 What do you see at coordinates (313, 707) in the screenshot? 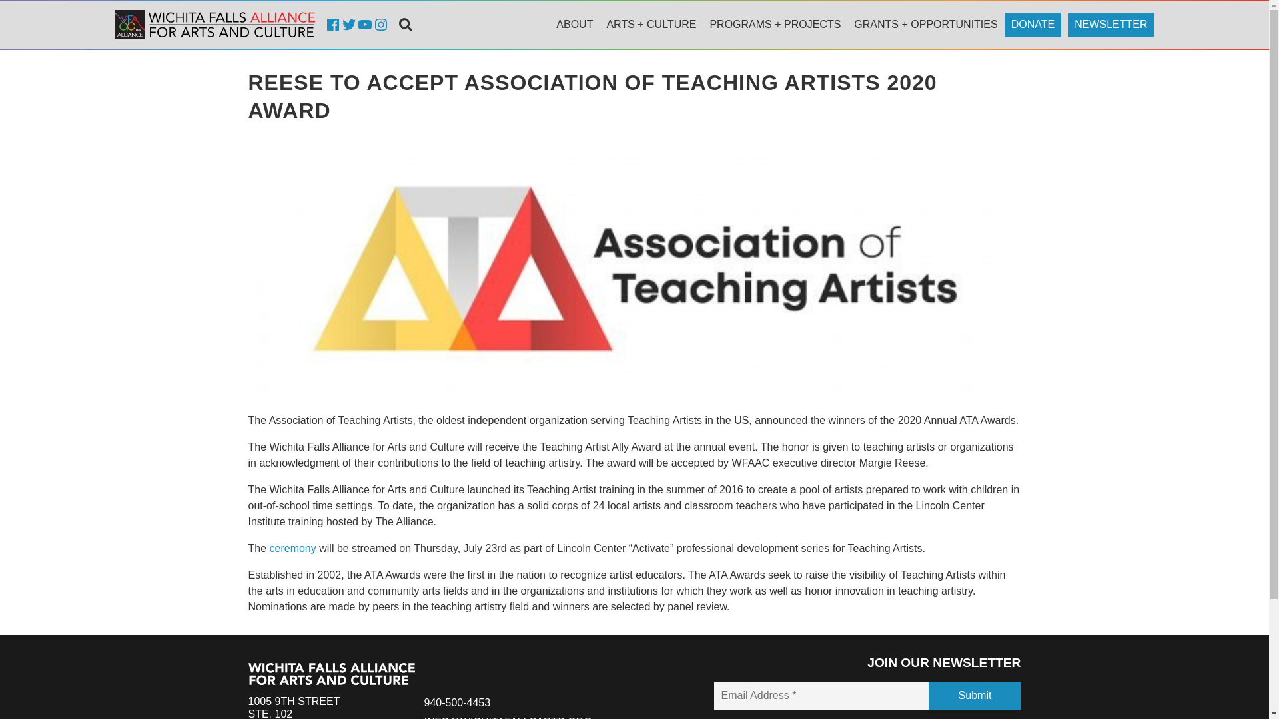
I see `Submit` at bounding box center [313, 707].